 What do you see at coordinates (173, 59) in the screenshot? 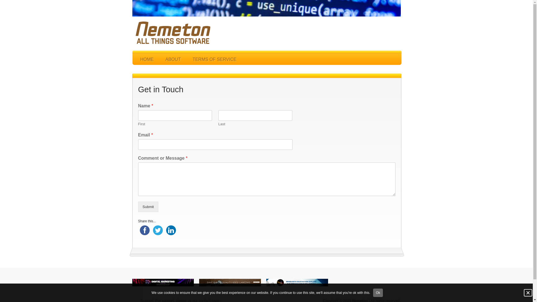
I see `ABOUT` at bounding box center [173, 59].